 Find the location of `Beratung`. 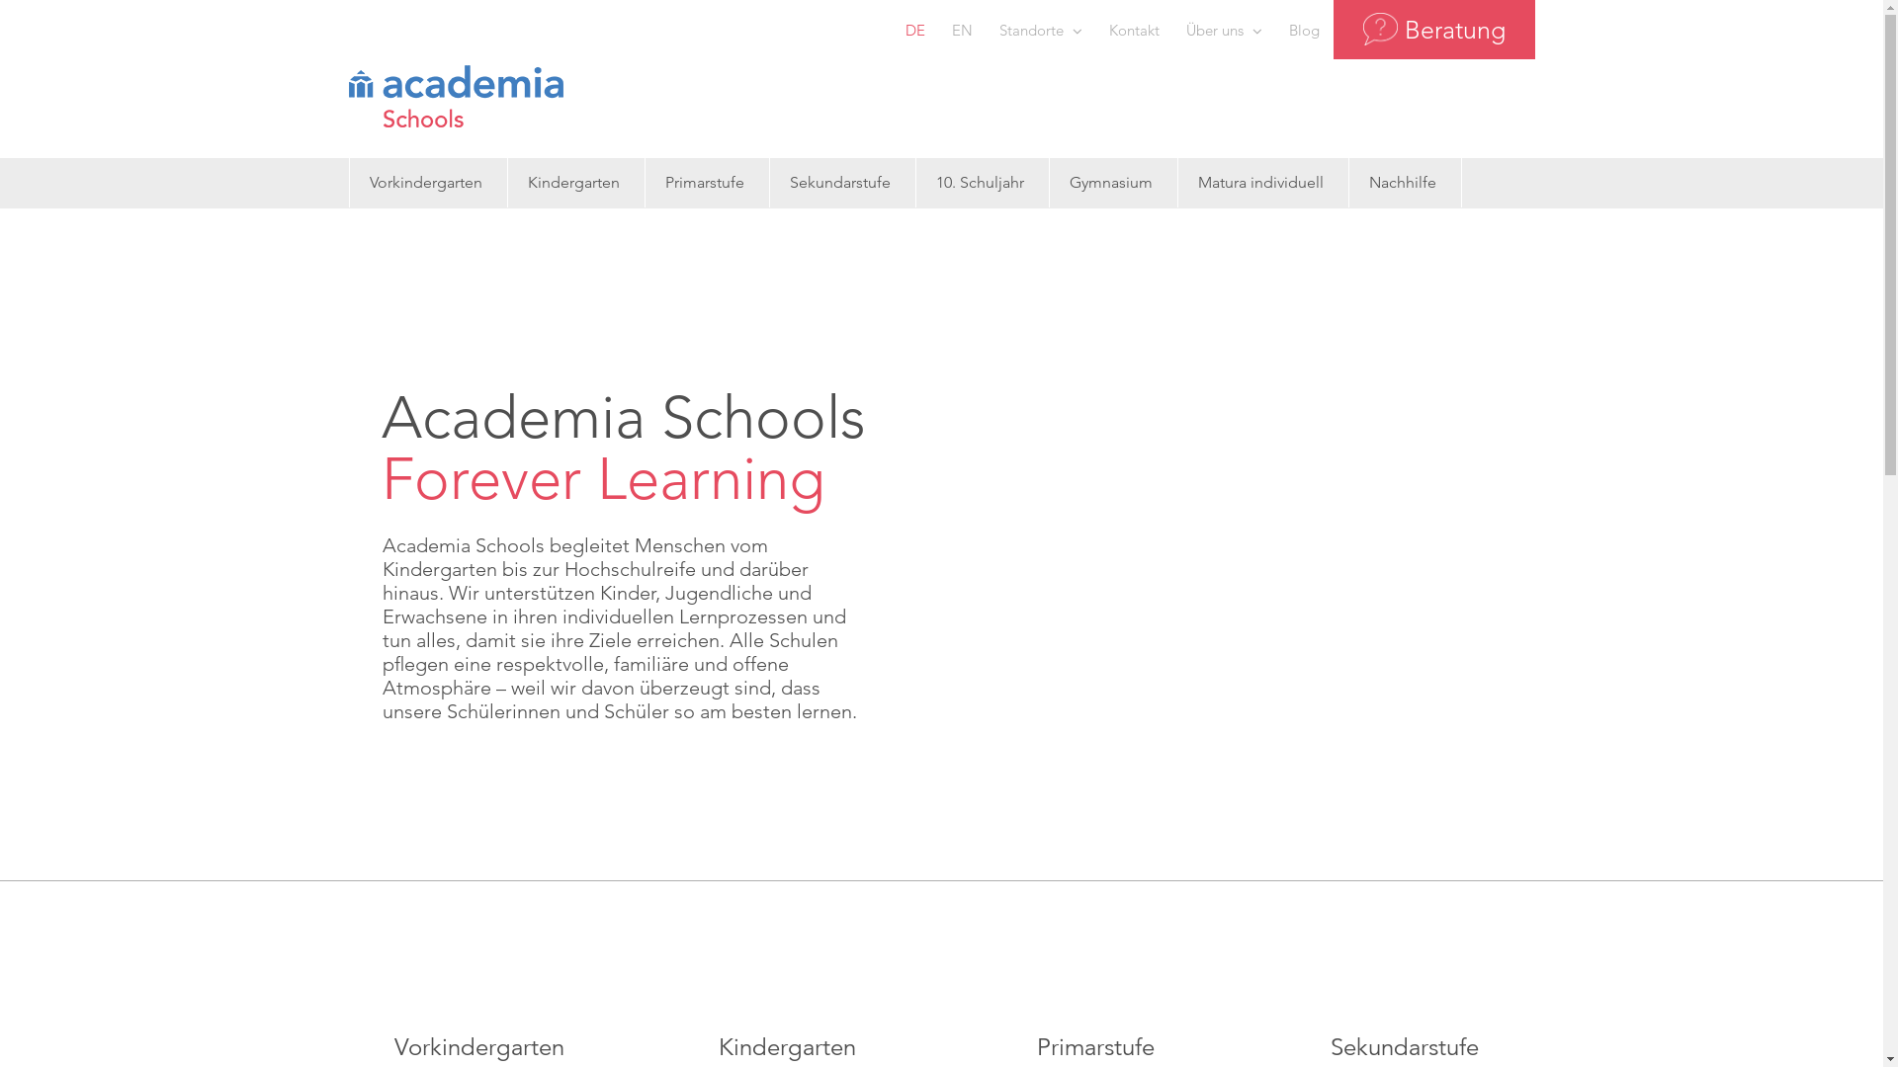

Beratung is located at coordinates (1433, 30).